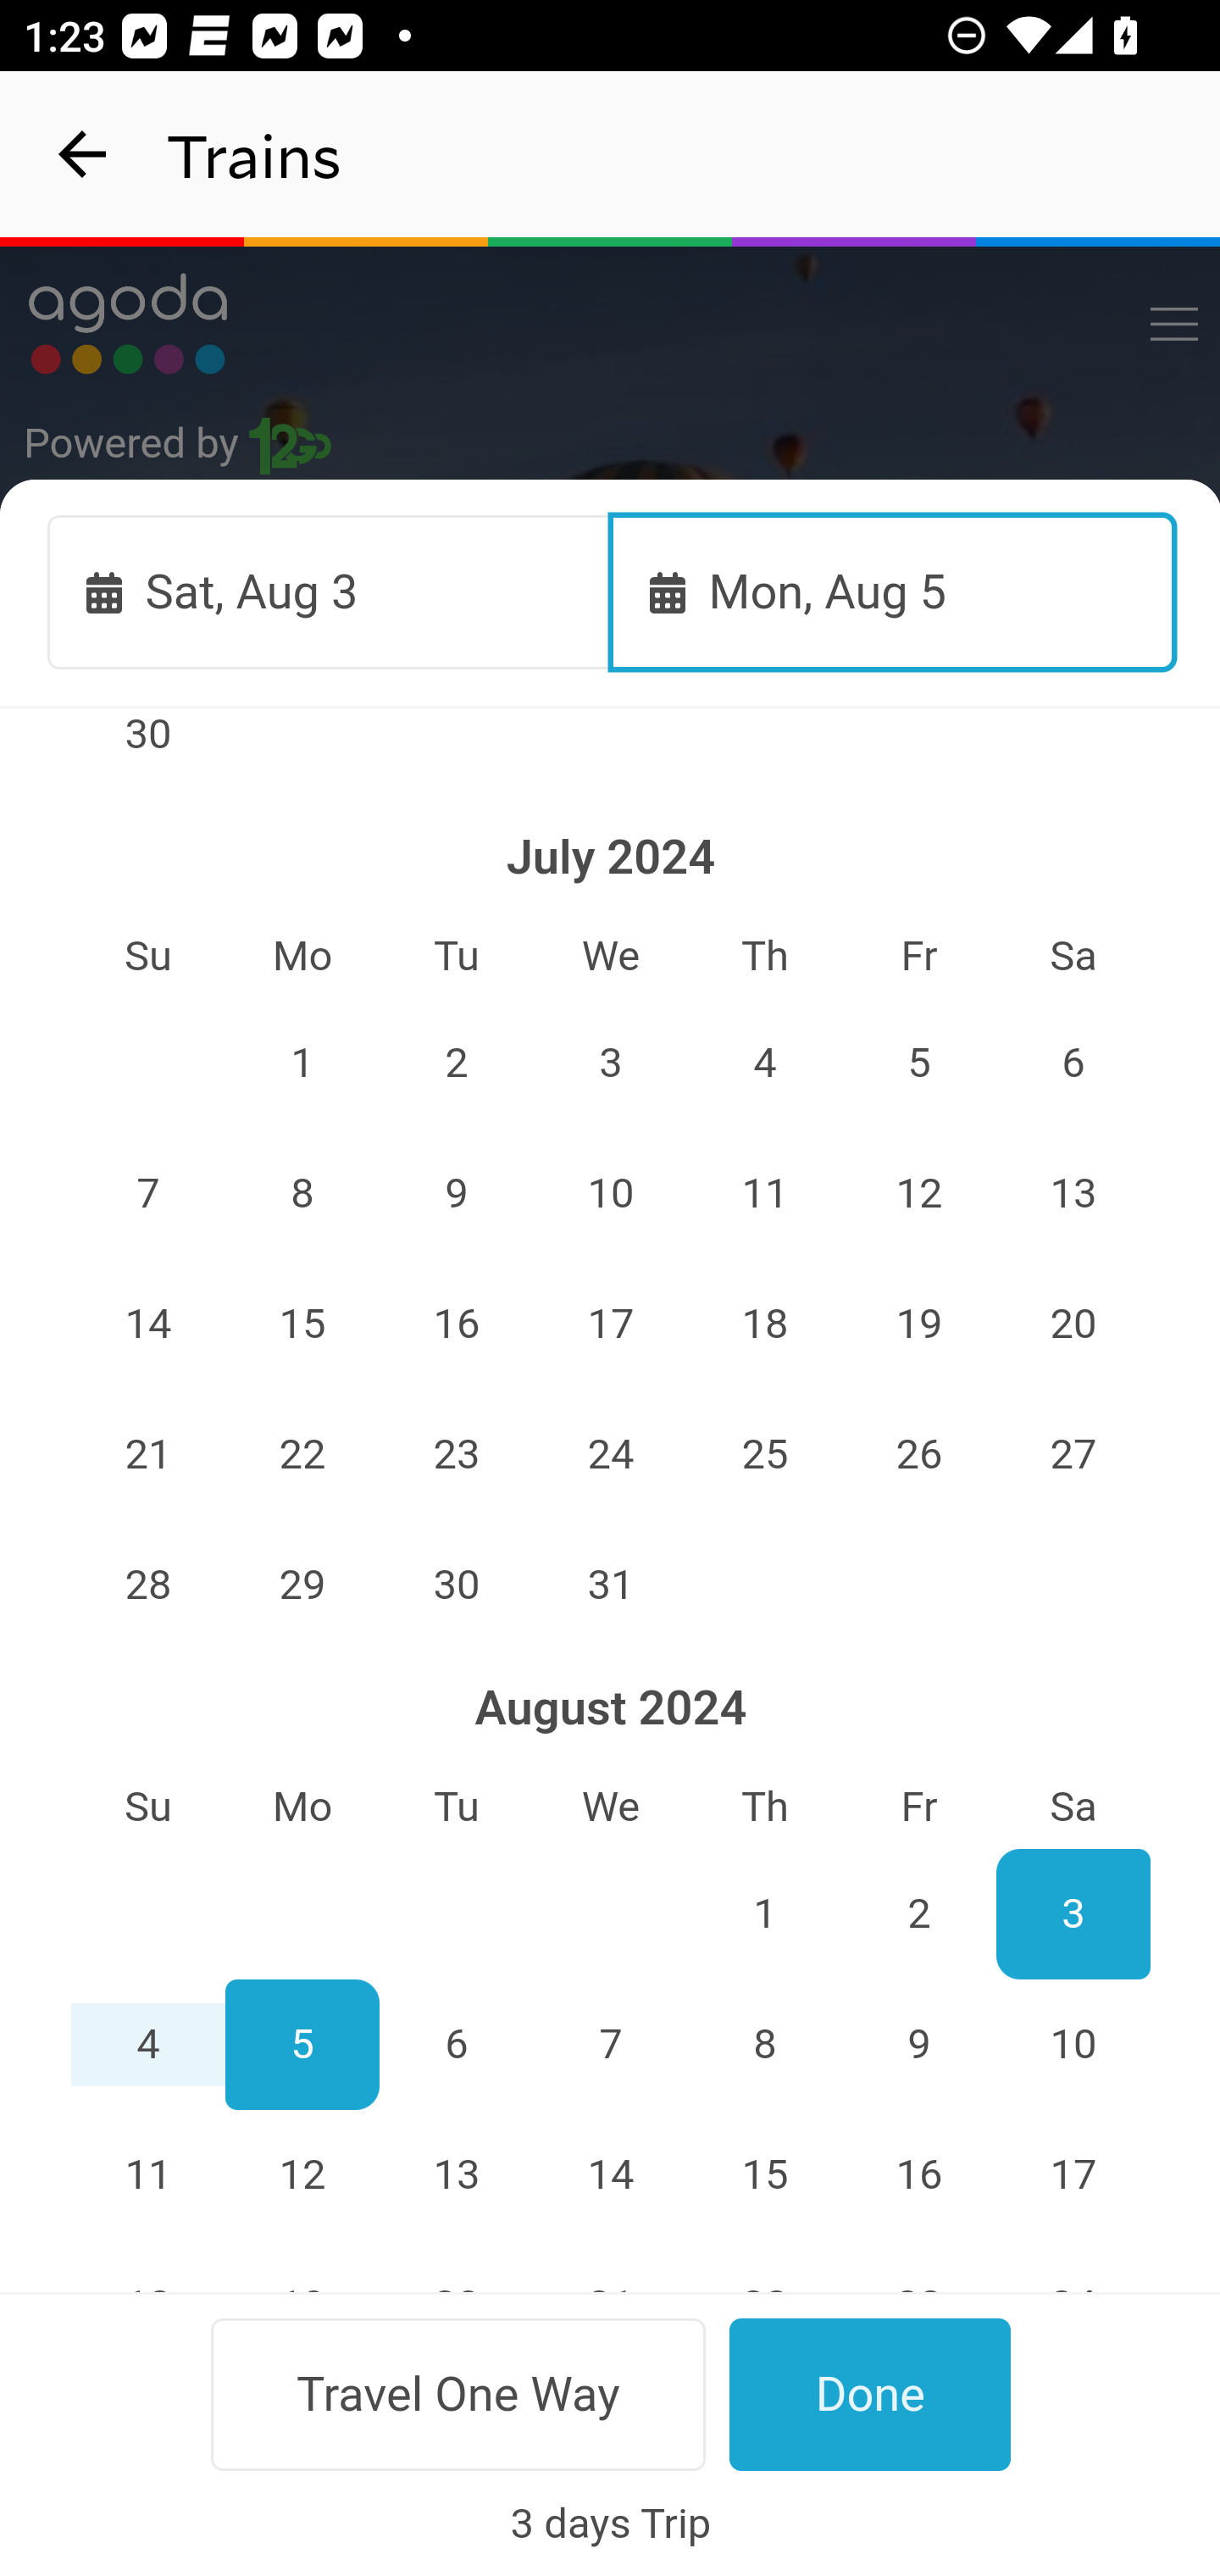  Describe the element at coordinates (764, 1193) in the screenshot. I see `11` at that location.